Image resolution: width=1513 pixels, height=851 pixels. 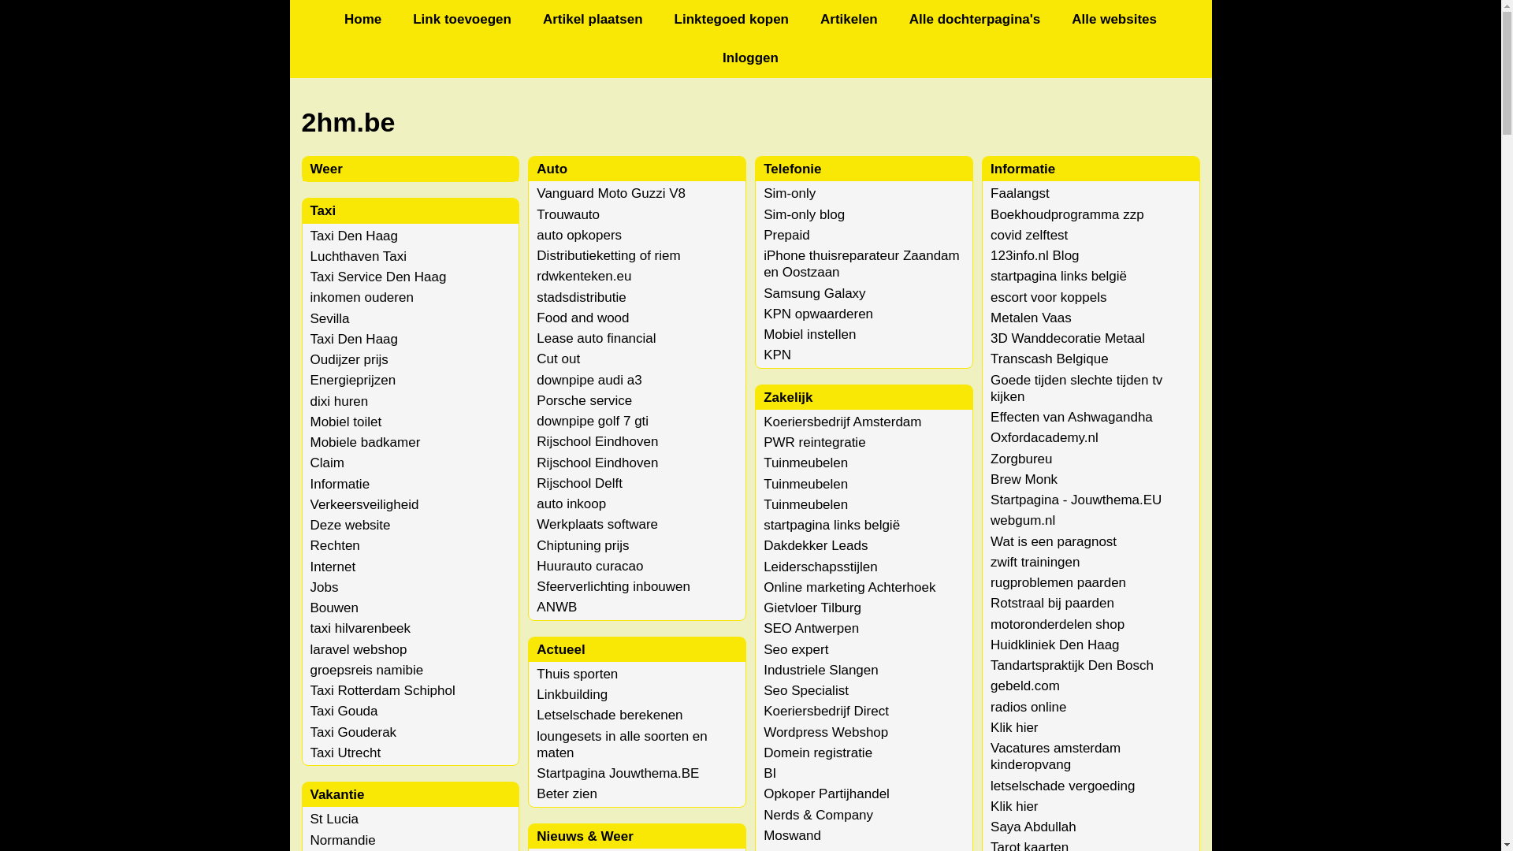 I want to click on Domein registratie, so click(x=818, y=753).